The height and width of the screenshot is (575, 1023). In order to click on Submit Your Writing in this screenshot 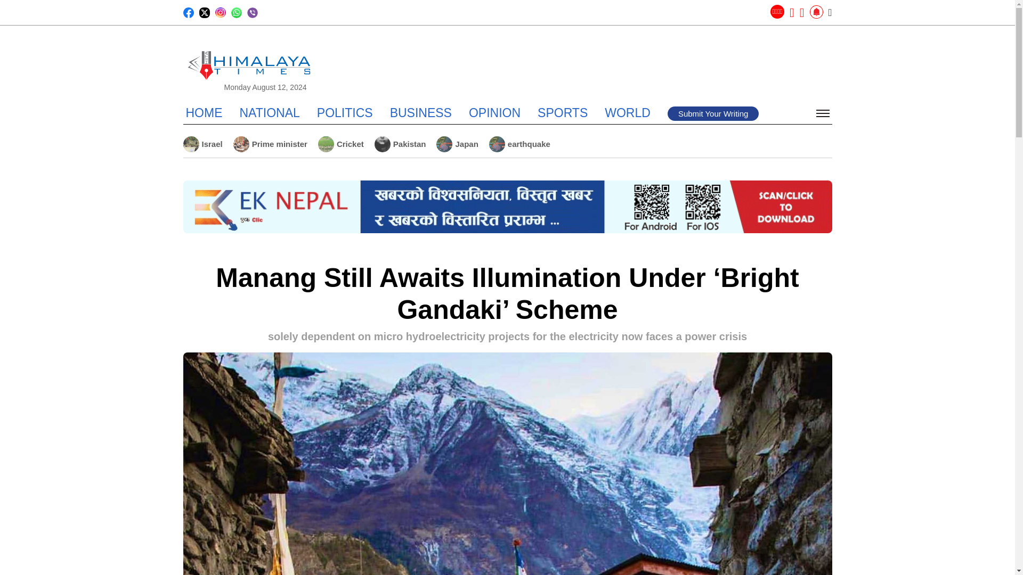, I will do `click(713, 113)`.